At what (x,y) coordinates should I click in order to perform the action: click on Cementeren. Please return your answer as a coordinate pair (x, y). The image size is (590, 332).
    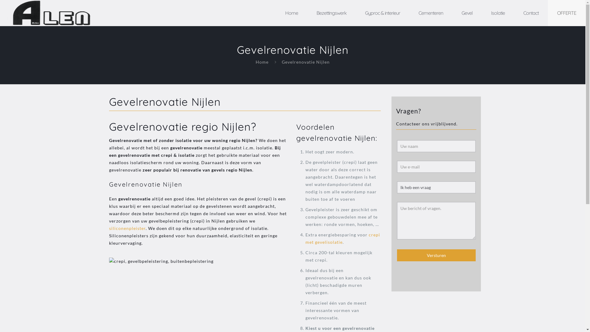
    Looking at the image, I should click on (431, 13).